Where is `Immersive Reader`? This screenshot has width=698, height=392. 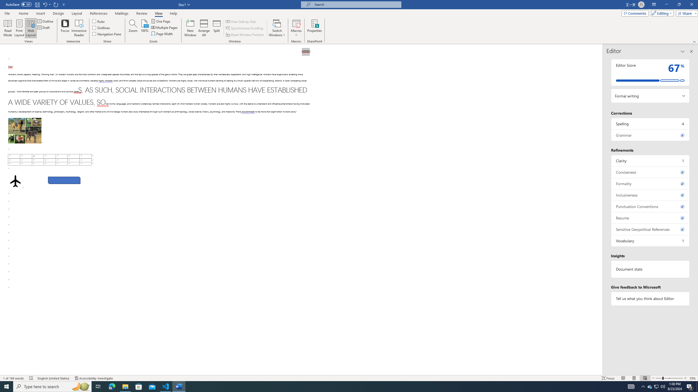
Immersive Reader is located at coordinates (79, 28).